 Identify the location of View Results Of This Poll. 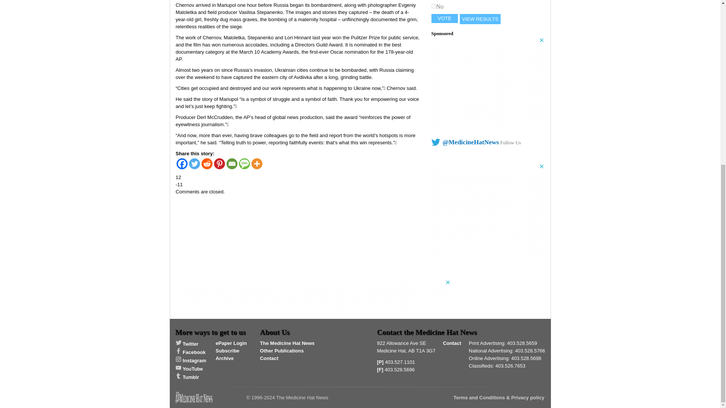
(480, 19).